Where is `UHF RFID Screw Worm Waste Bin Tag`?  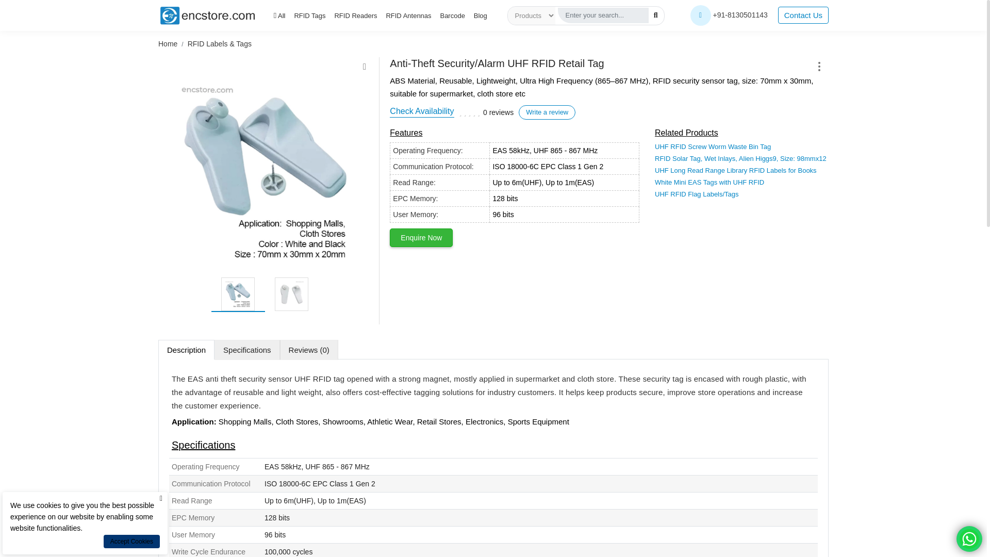
UHF RFID Screw Worm Waste Bin Tag is located at coordinates (713, 146).